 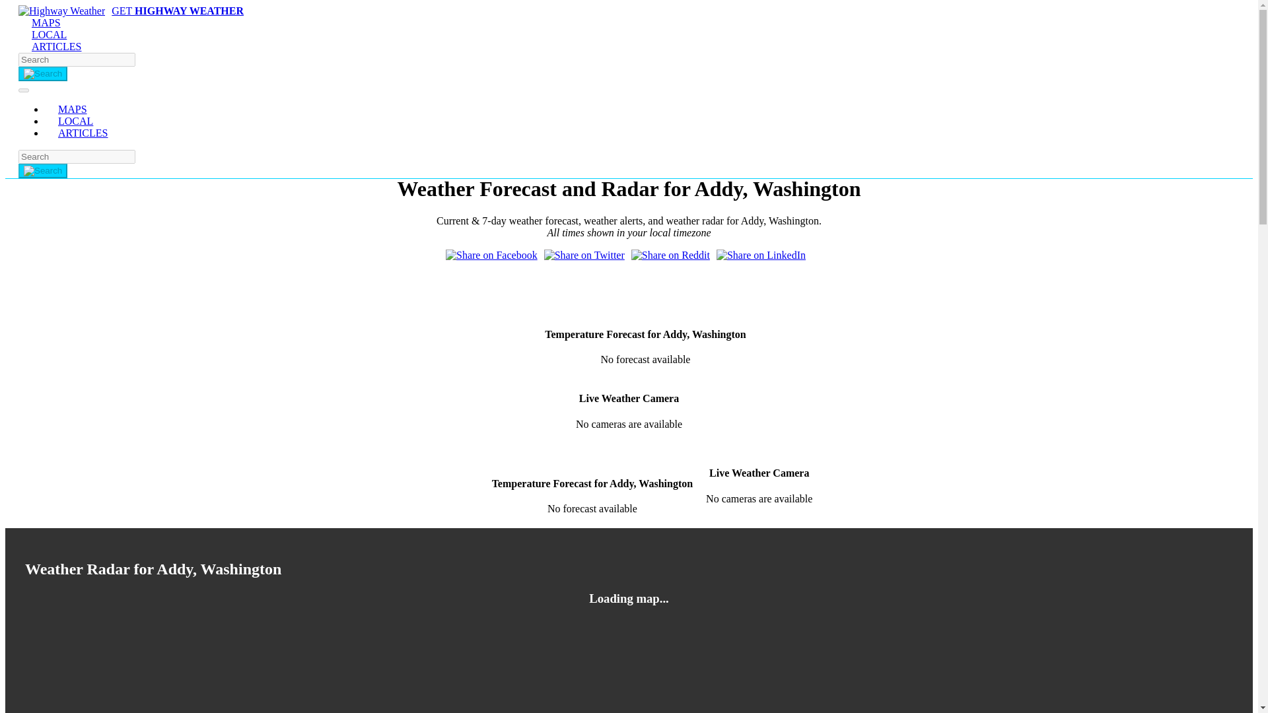 What do you see at coordinates (72, 108) in the screenshot?
I see `MAPS` at bounding box center [72, 108].